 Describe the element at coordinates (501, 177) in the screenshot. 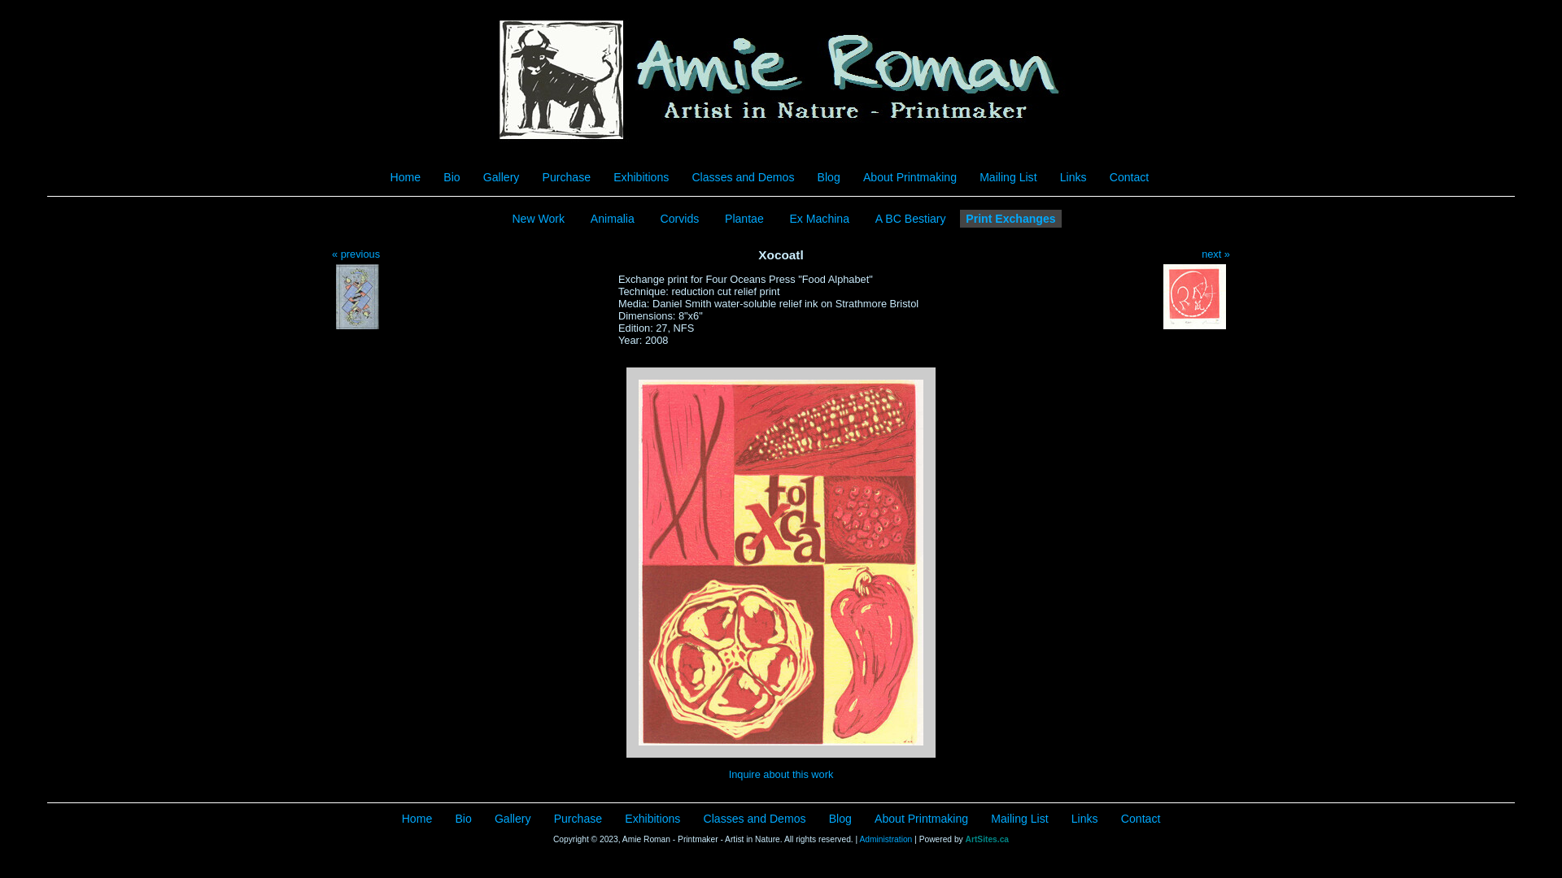

I see `Gallery` at that location.